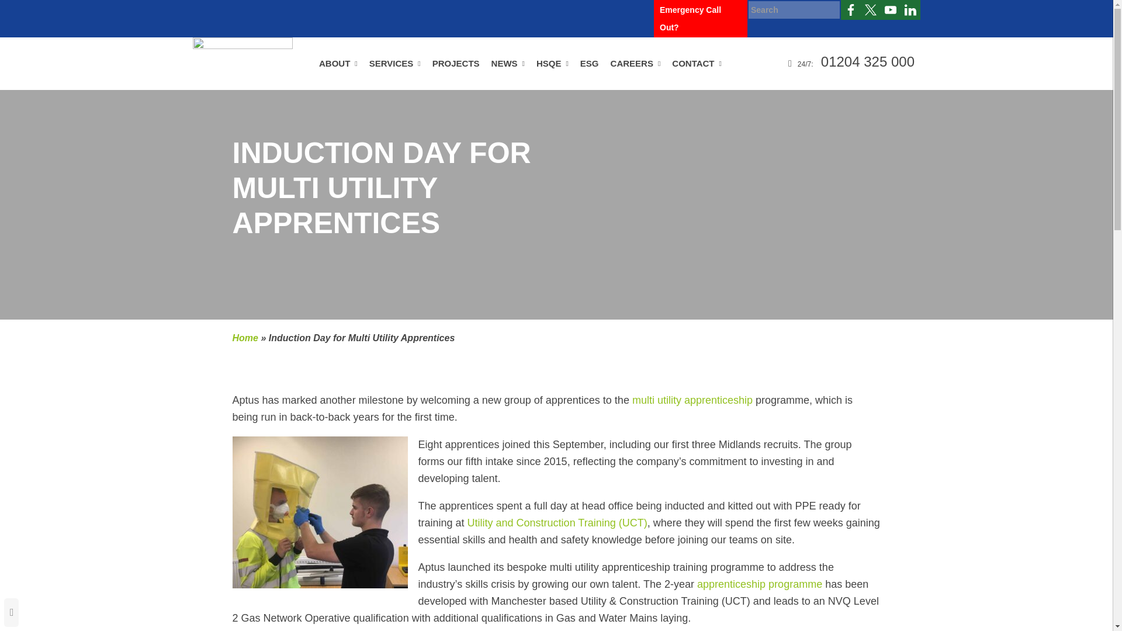  What do you see at coordinates (320, 512) in the screenshot?
I see `IMG 5888` at bounding box center [320, 512].